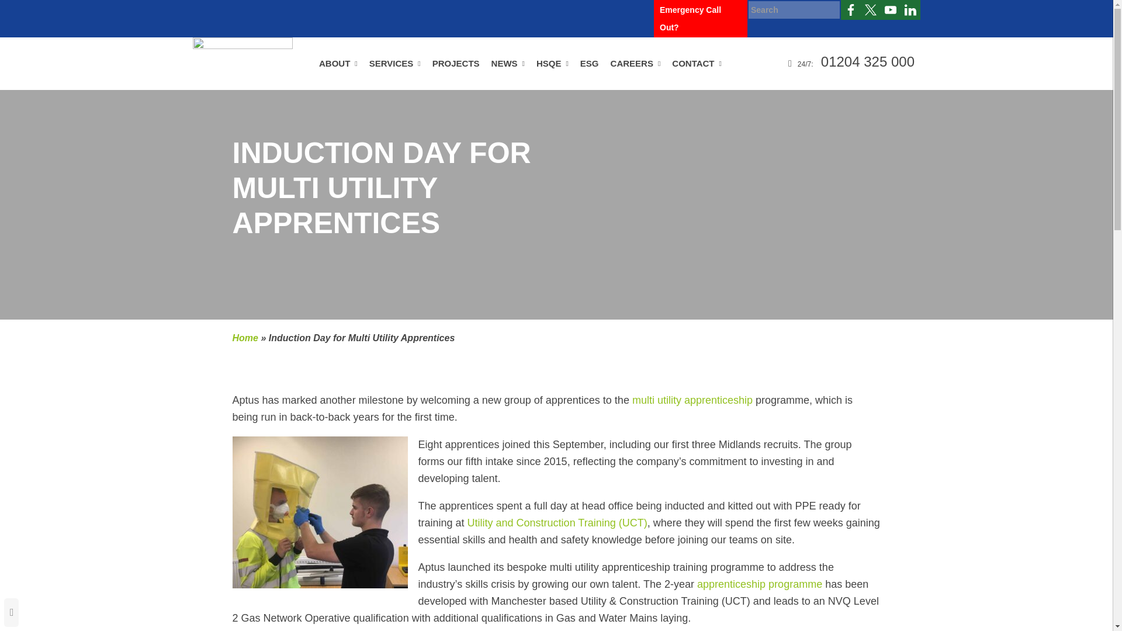  What do you see at coordinates (320, 512) in the screenshot?
I see `IMG 5888` at bounding box center [320, 512].